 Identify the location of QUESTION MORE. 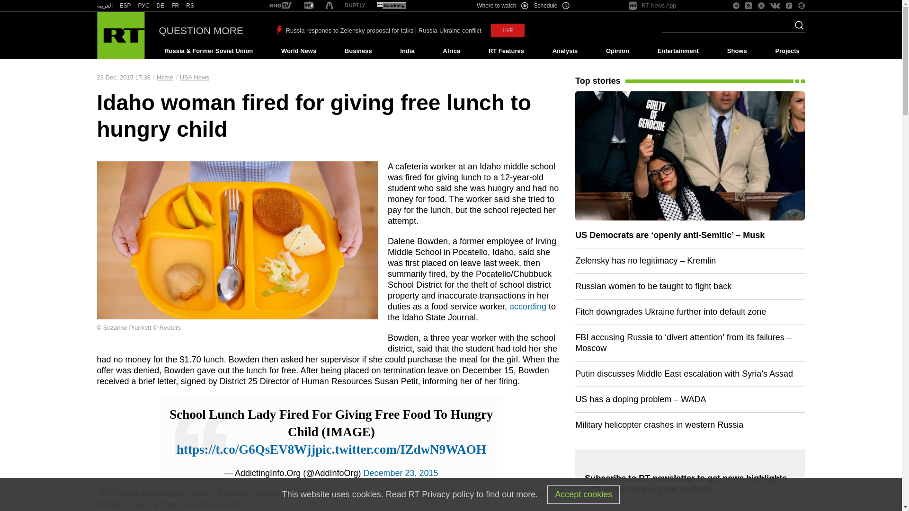
(201, 30).